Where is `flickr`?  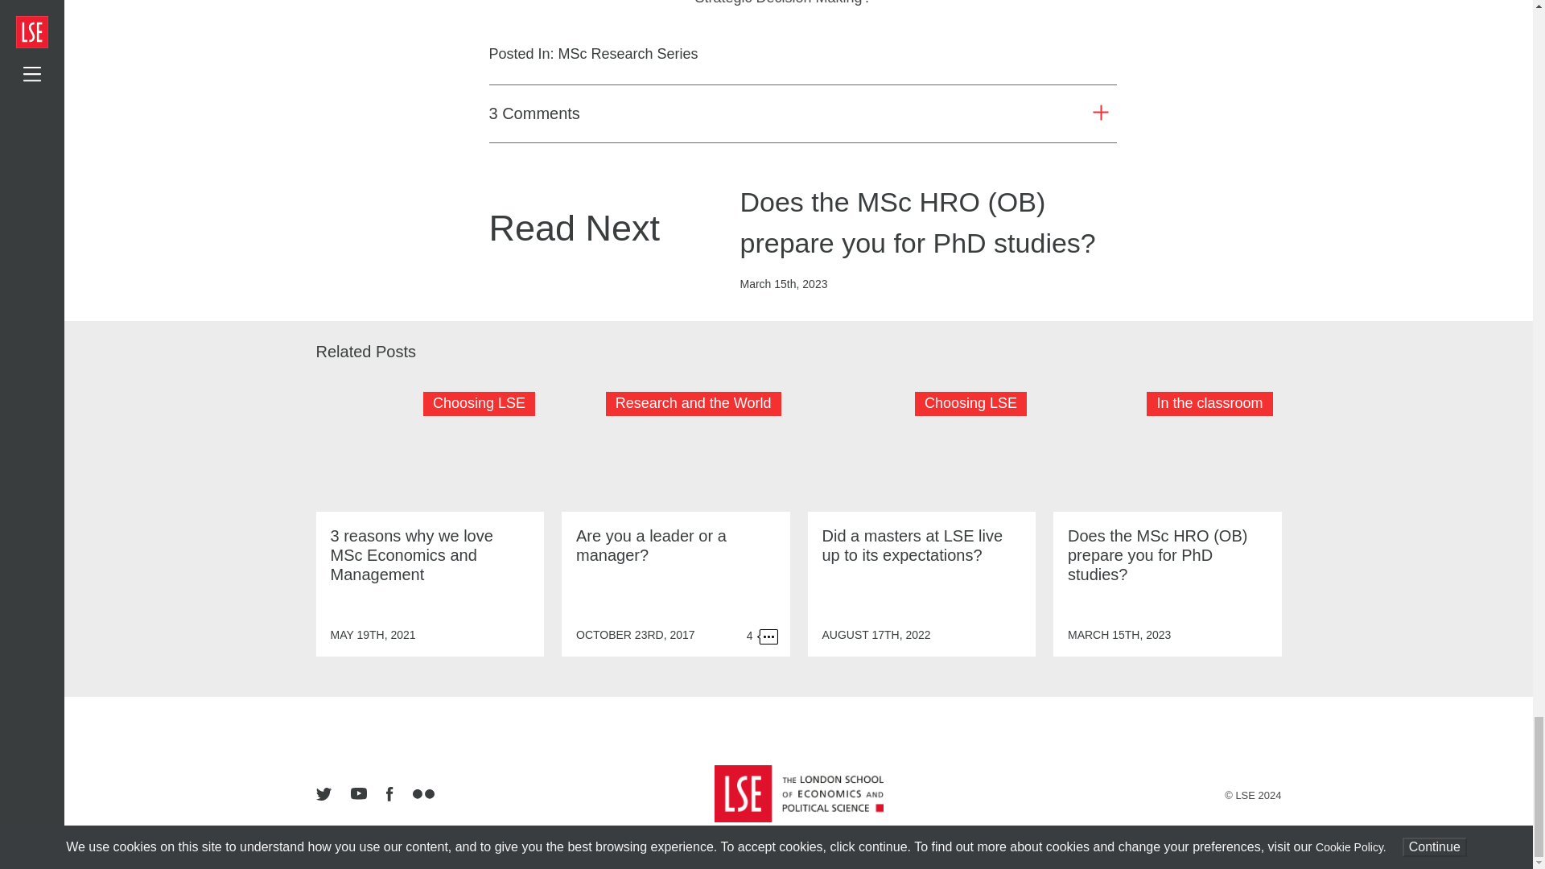
flickr is located at coordinates (422, 795).